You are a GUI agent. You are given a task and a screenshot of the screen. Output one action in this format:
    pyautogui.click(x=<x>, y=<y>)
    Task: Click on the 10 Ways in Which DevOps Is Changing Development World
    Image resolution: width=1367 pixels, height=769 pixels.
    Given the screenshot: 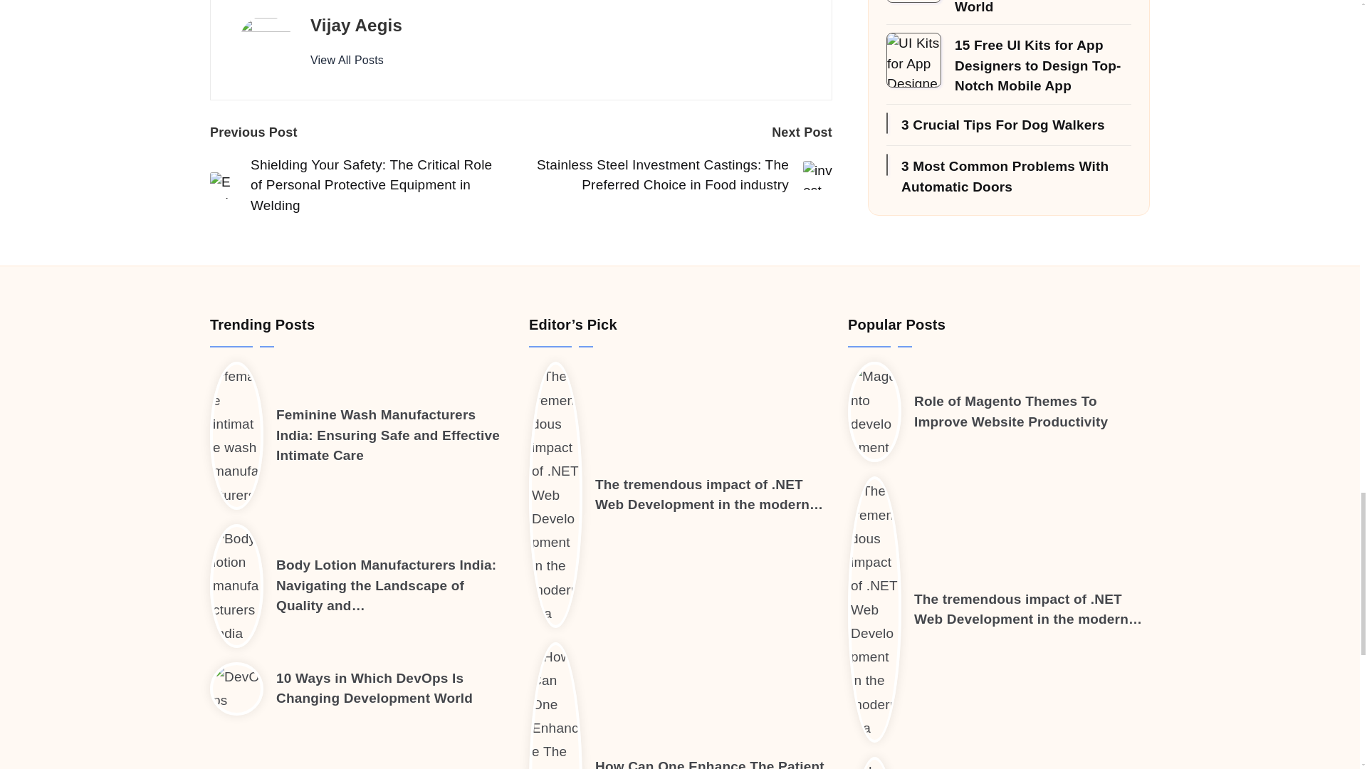 What is the action you would take?
    pyautogui.click(x=375, y=688)
    